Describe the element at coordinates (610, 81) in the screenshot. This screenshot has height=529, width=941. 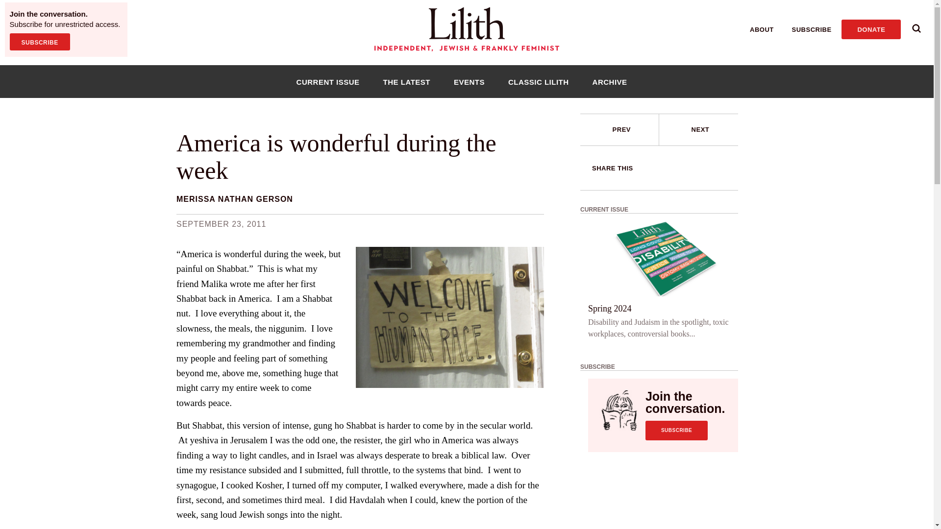
I see `ARCHIVE` at that location.